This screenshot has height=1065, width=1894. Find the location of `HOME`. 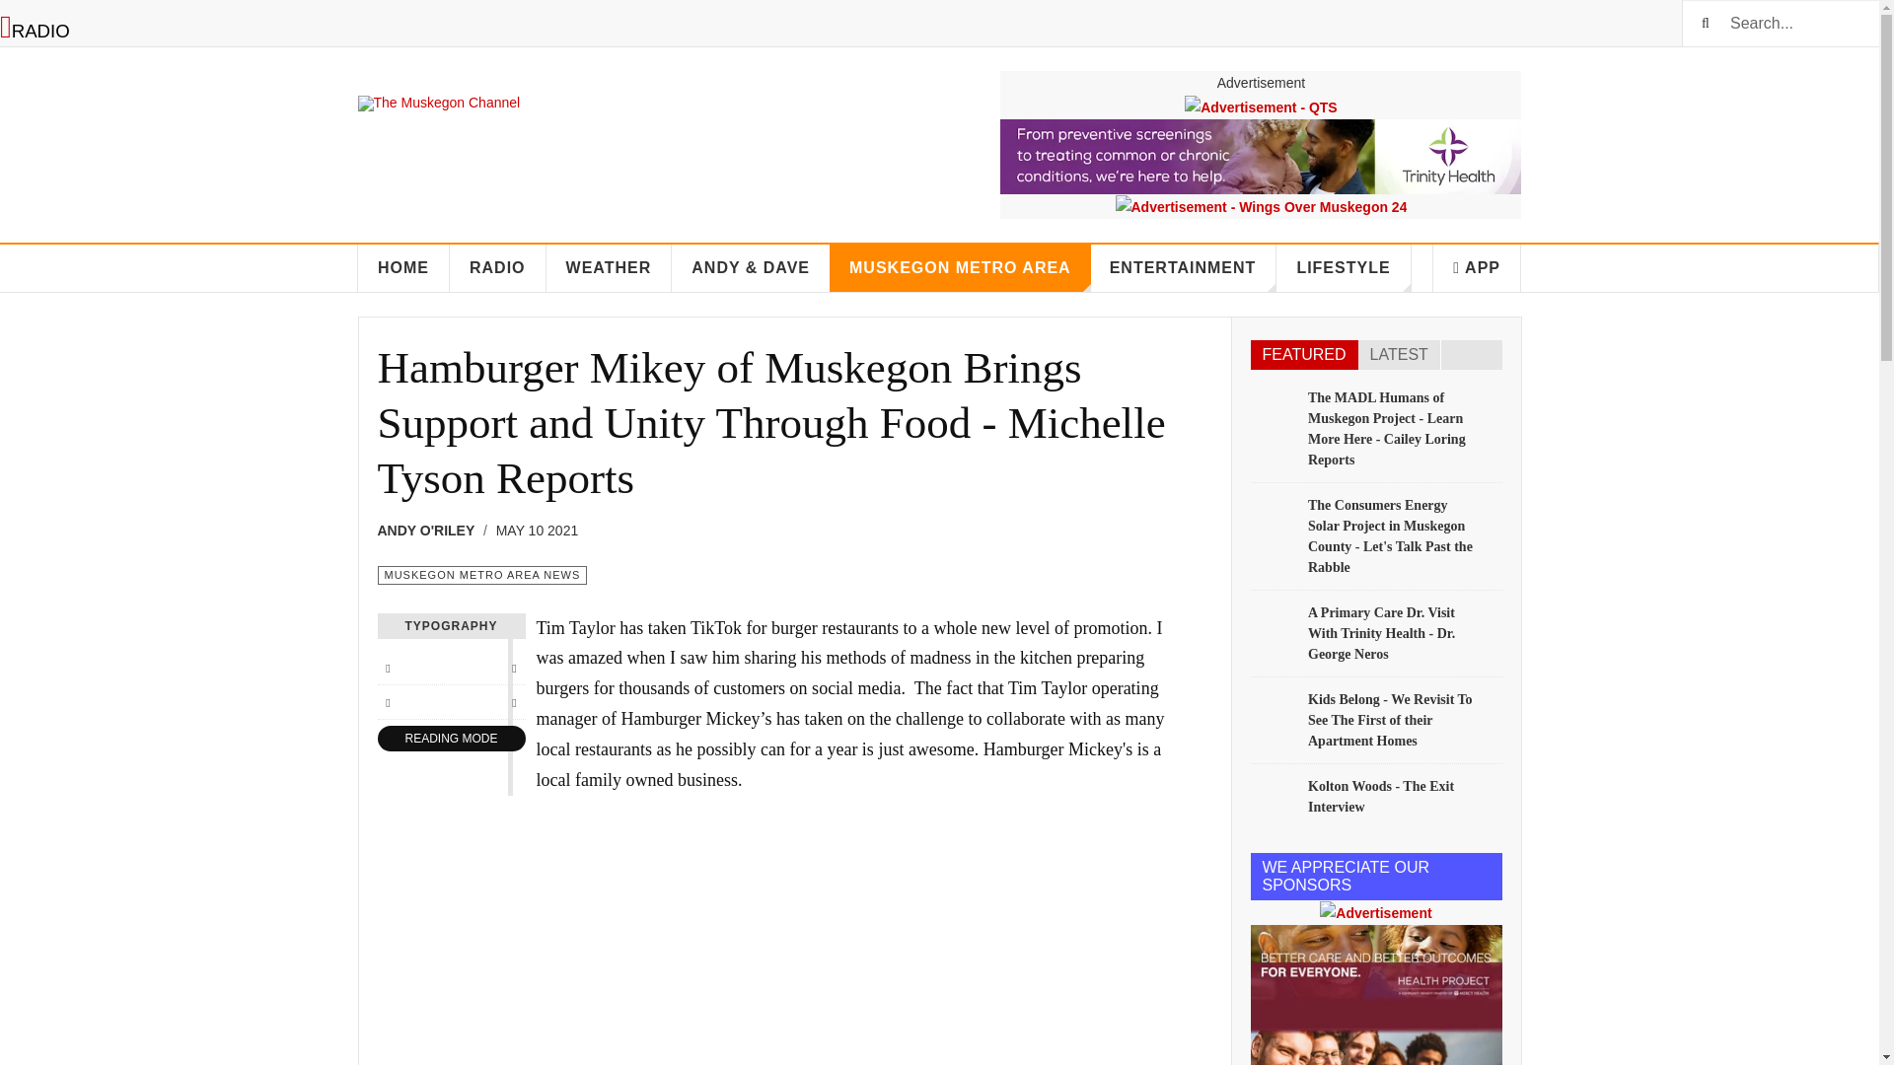

HOME is located at coordinates (403, 268).